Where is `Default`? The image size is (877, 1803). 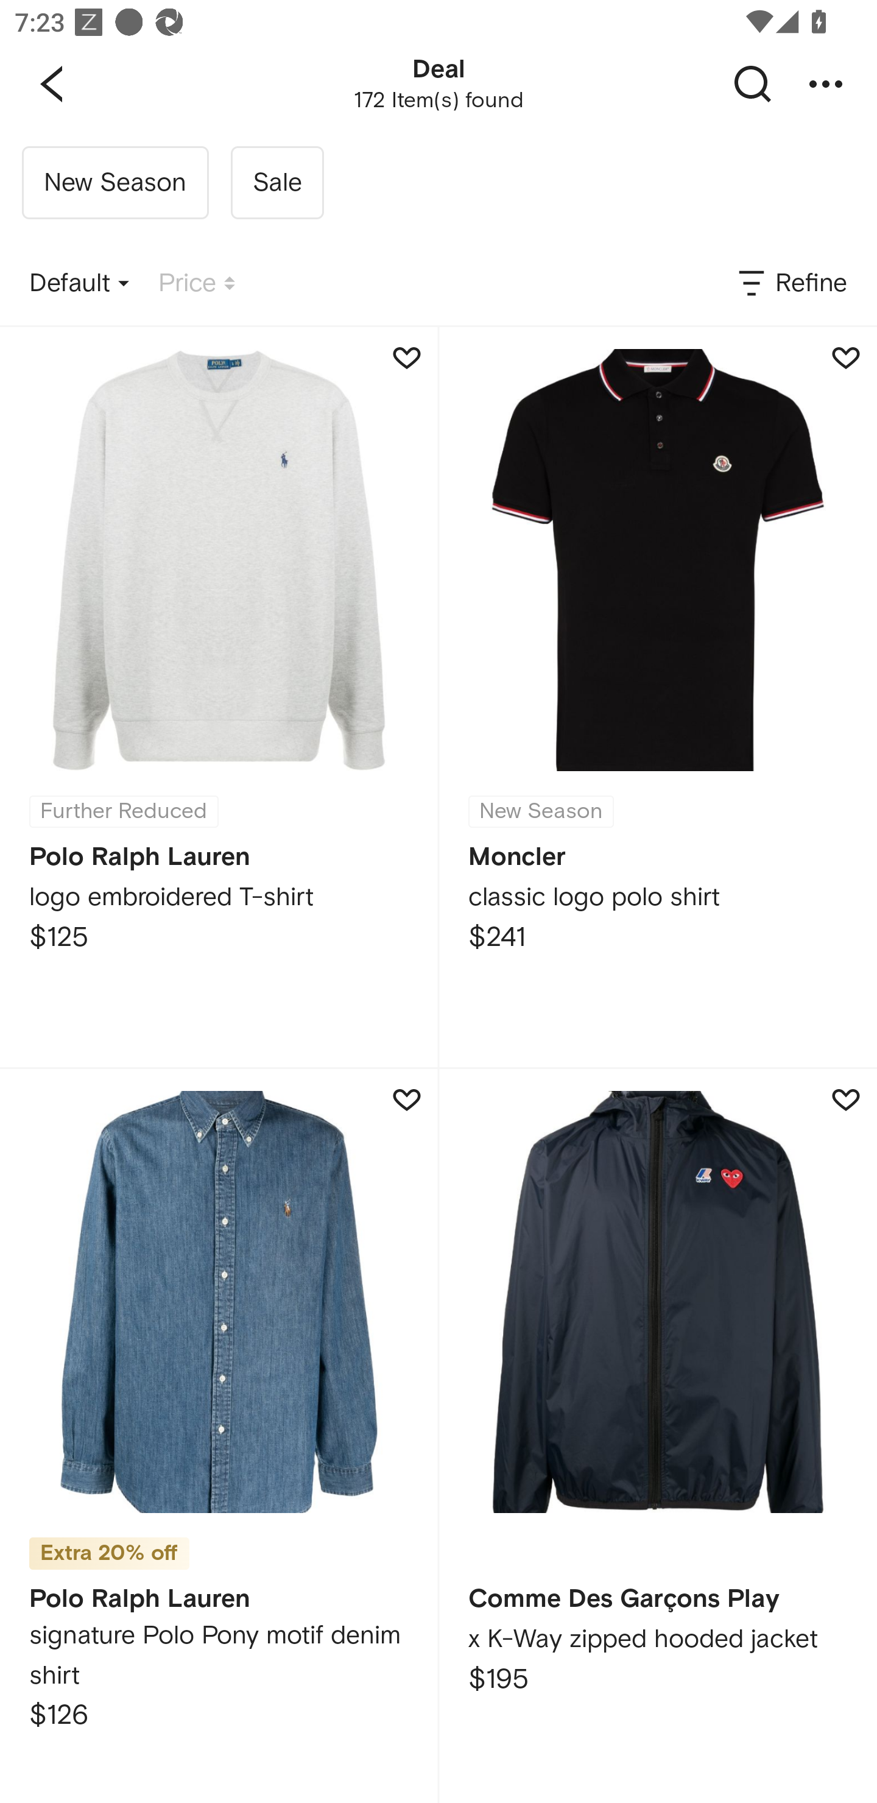 Default is located at coordinates (79, 284).